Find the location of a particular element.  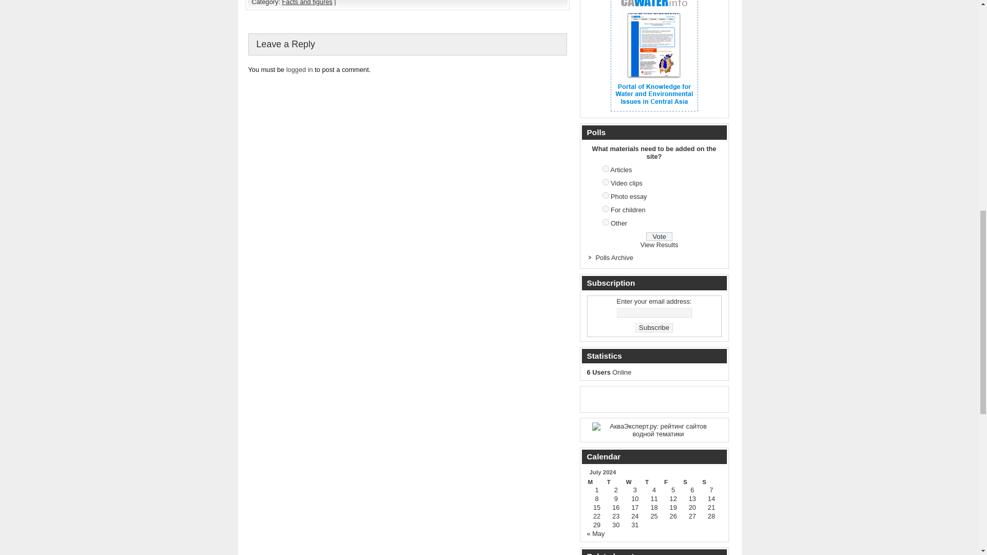

6 is located at coordinates (606, 169).